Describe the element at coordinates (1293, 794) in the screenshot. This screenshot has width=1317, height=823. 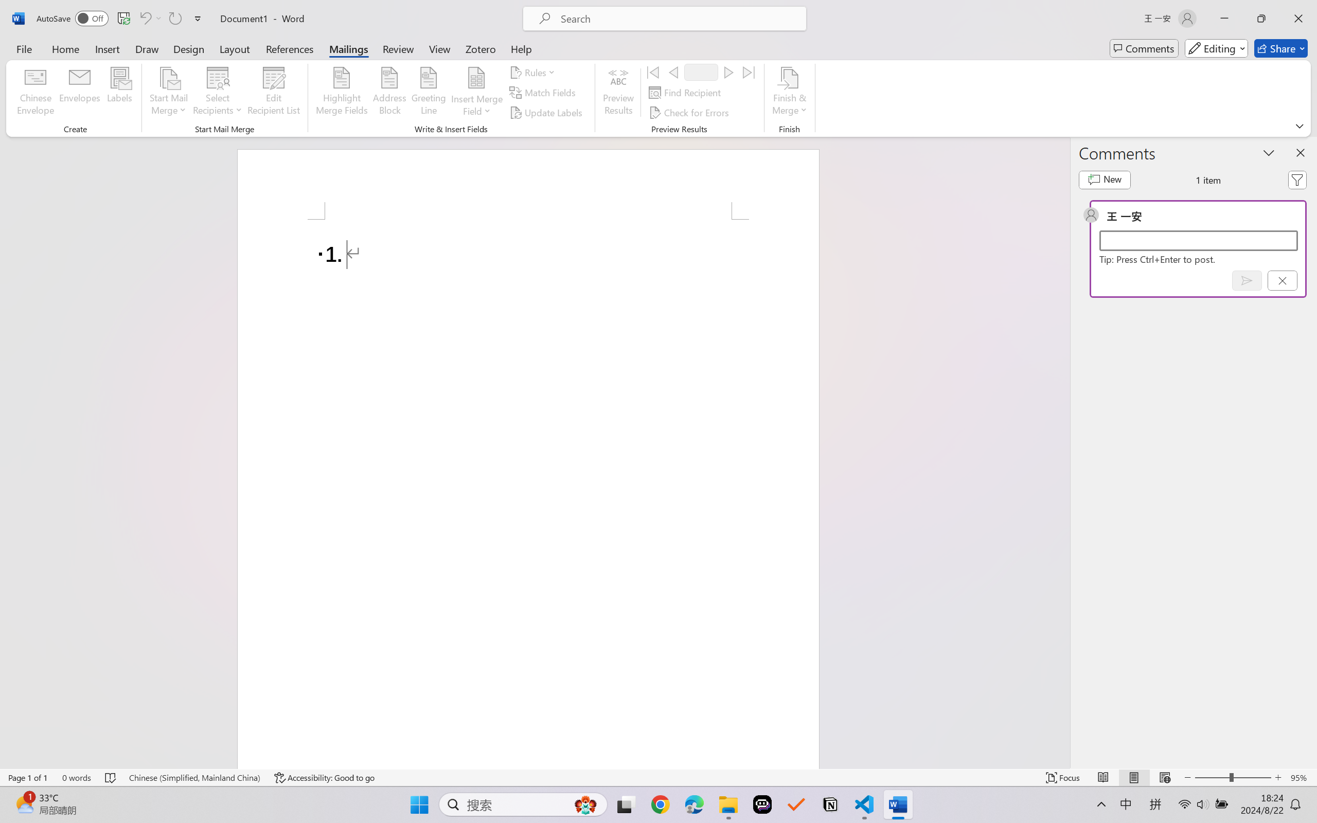
I see `Zoom 376%` at that location.